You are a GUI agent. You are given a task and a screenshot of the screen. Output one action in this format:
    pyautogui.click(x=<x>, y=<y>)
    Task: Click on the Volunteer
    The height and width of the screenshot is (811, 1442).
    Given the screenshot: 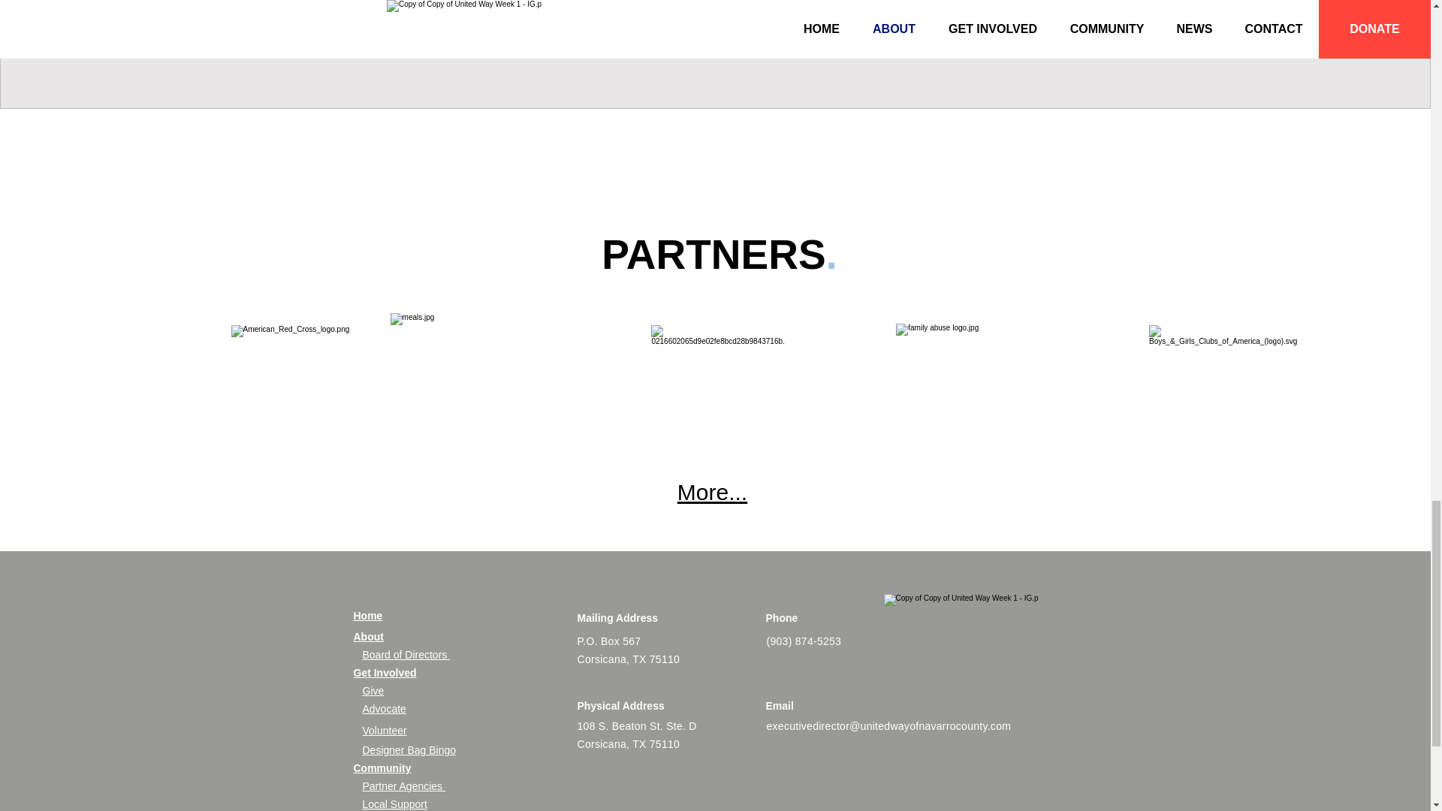 What is the action you would take?
    pyautogui.click(x=384, y=730)
    